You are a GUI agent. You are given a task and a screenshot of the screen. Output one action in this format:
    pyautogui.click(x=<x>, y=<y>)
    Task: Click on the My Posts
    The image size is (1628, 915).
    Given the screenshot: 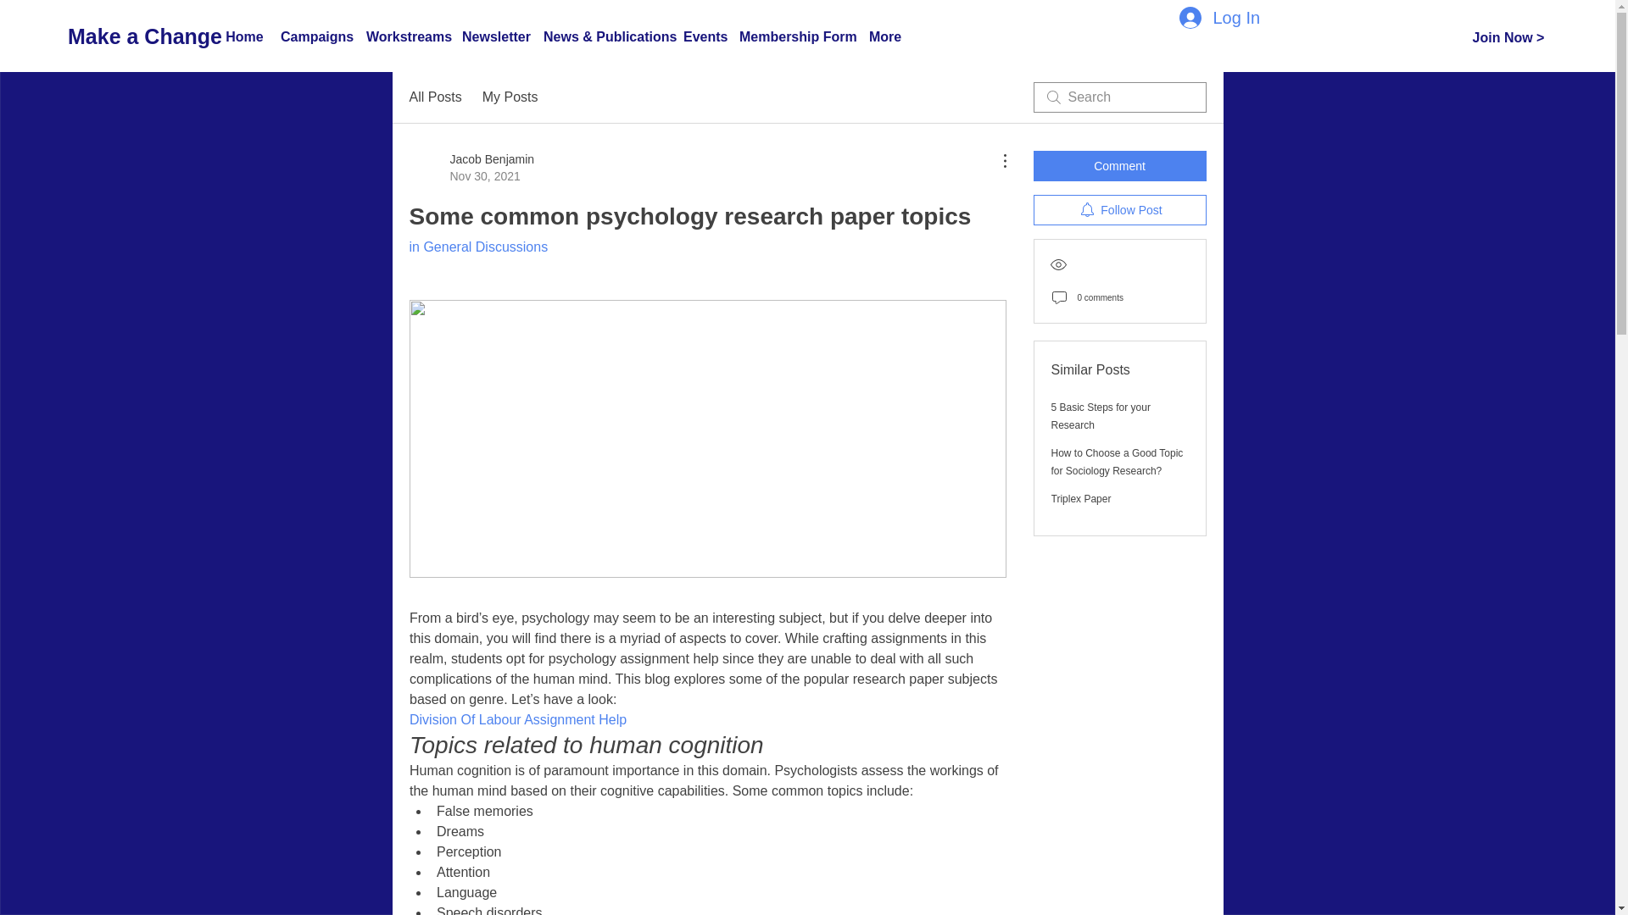 What is the action you would take?
    pyautogui.click(x=510, y=97)
    